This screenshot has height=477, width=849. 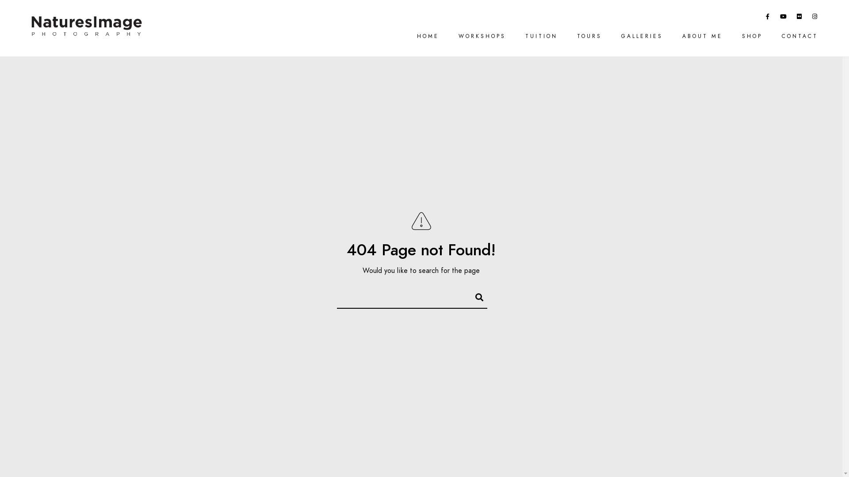 What do you see at coordinates (482, 36) in the screenshot?
I see `WORKSHOPS` at bounding box center [482, 36].